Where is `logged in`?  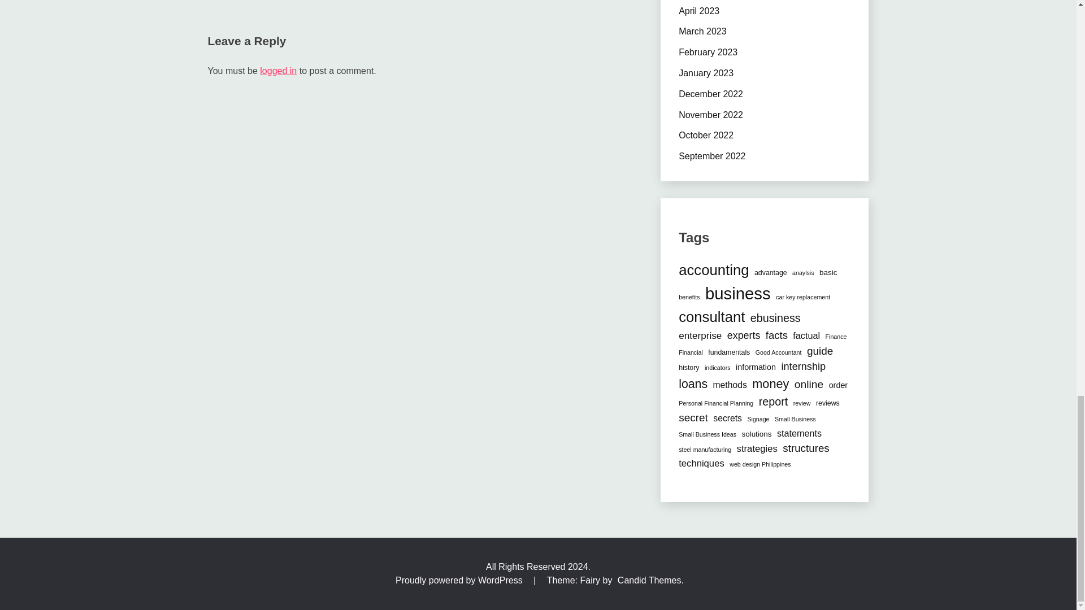 logged in is located at coordinates (278, 70).